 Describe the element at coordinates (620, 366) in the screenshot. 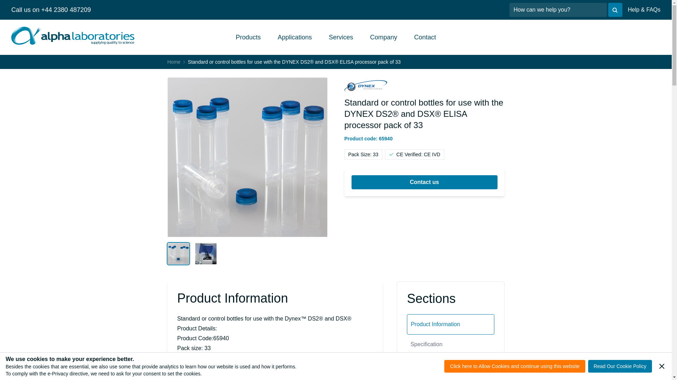

I see `Read Our Cookie Policy` at that location.